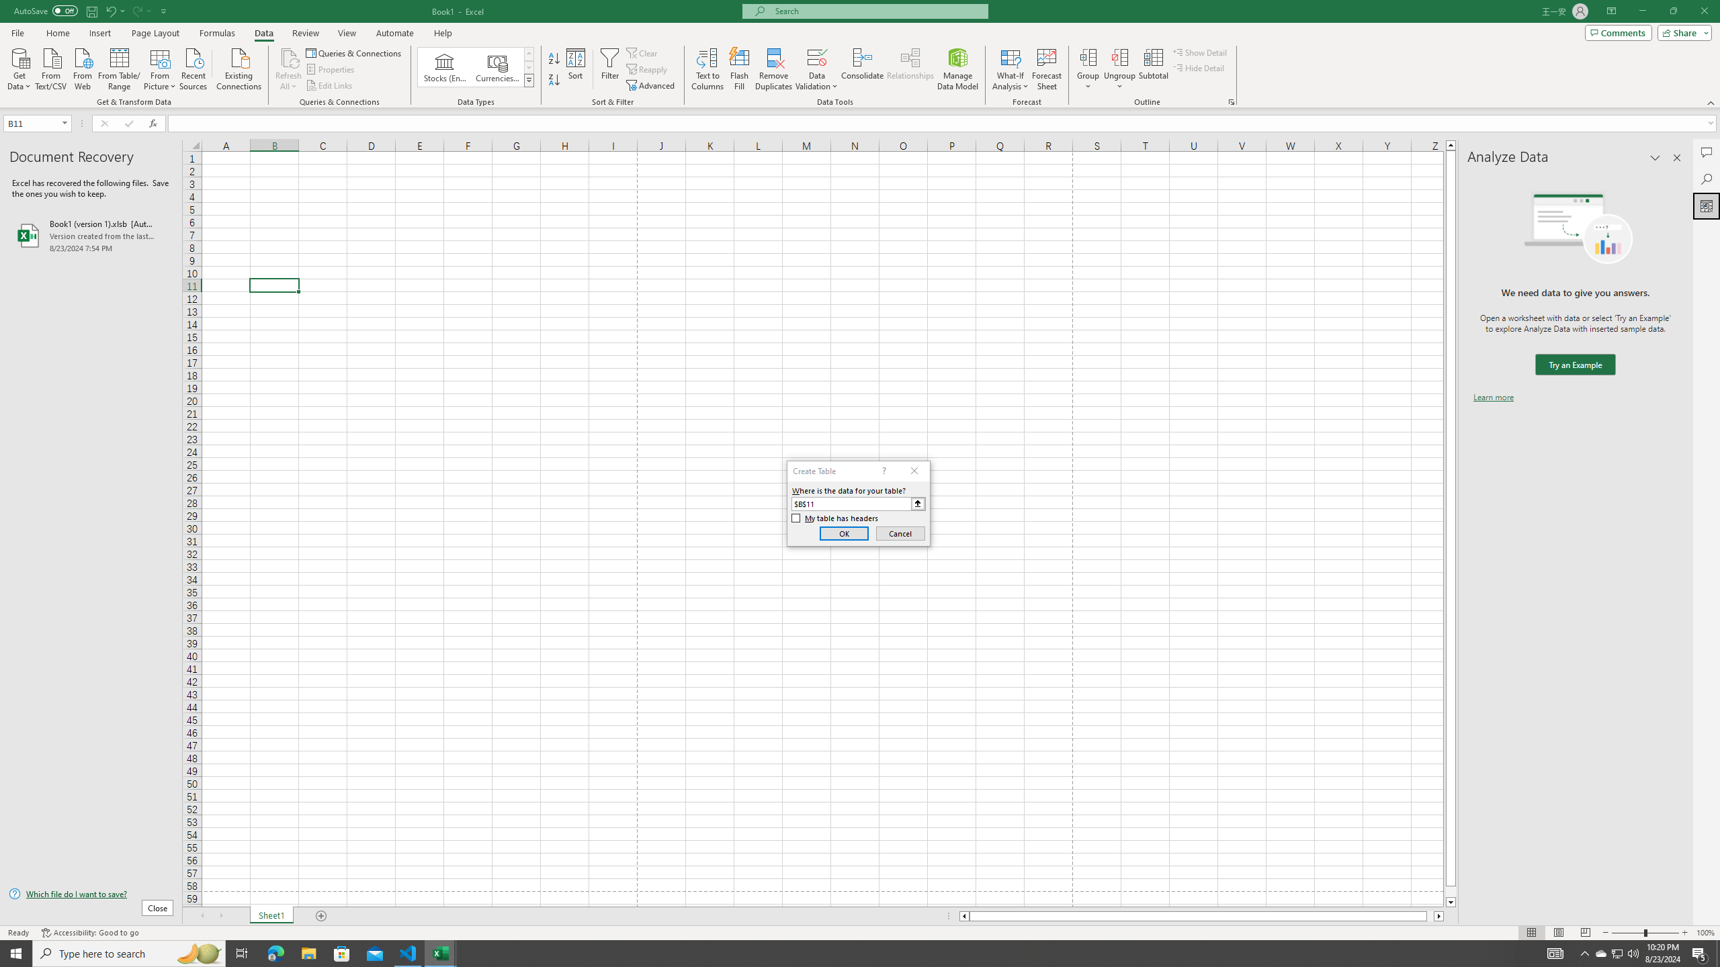 The image size is (1720, 967). What do you see at coordinates (193, 68) in the screenshot?
I see `Recent Sources` at bounding box center [193, 68].